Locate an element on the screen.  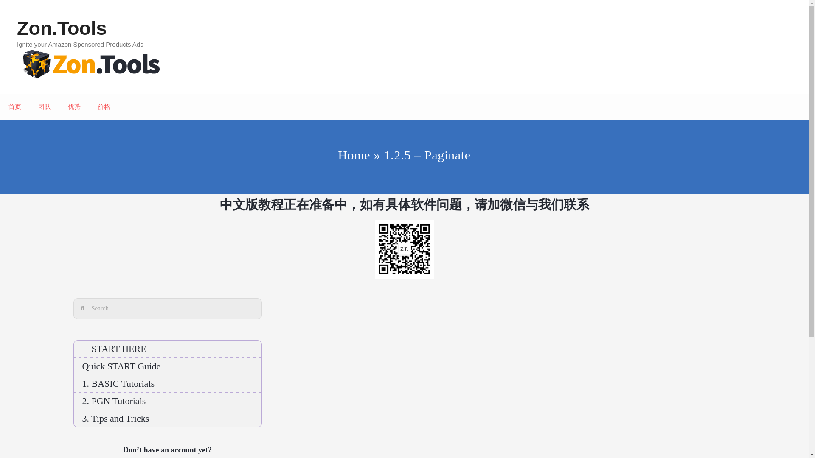
Zon.Tools is located at coordinates (91, 64).